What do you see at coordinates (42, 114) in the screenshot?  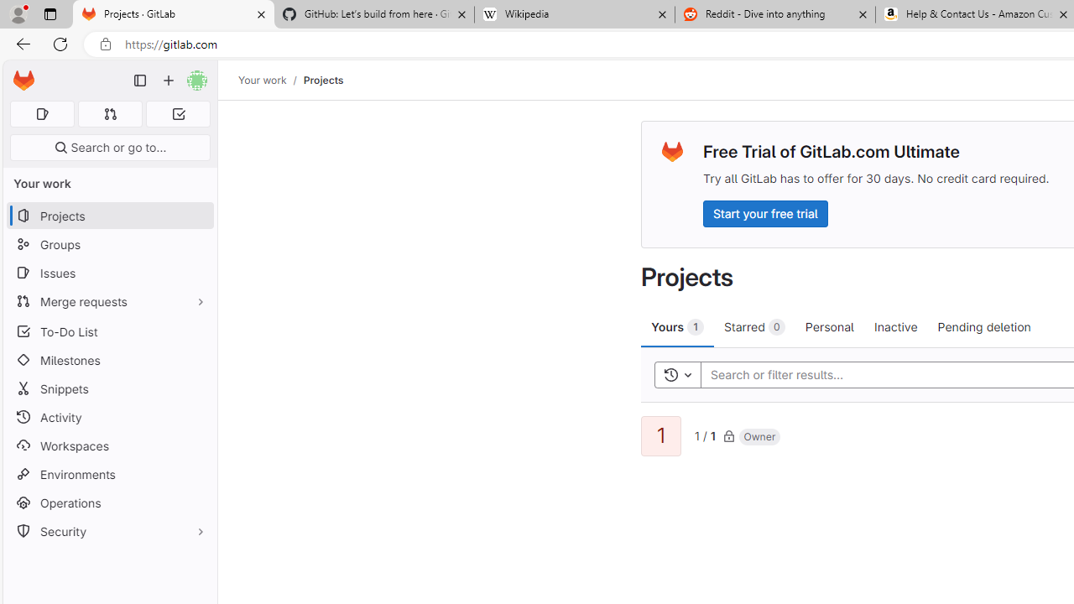 I see `Assigned issues 0` at bounding box center [42, 114].